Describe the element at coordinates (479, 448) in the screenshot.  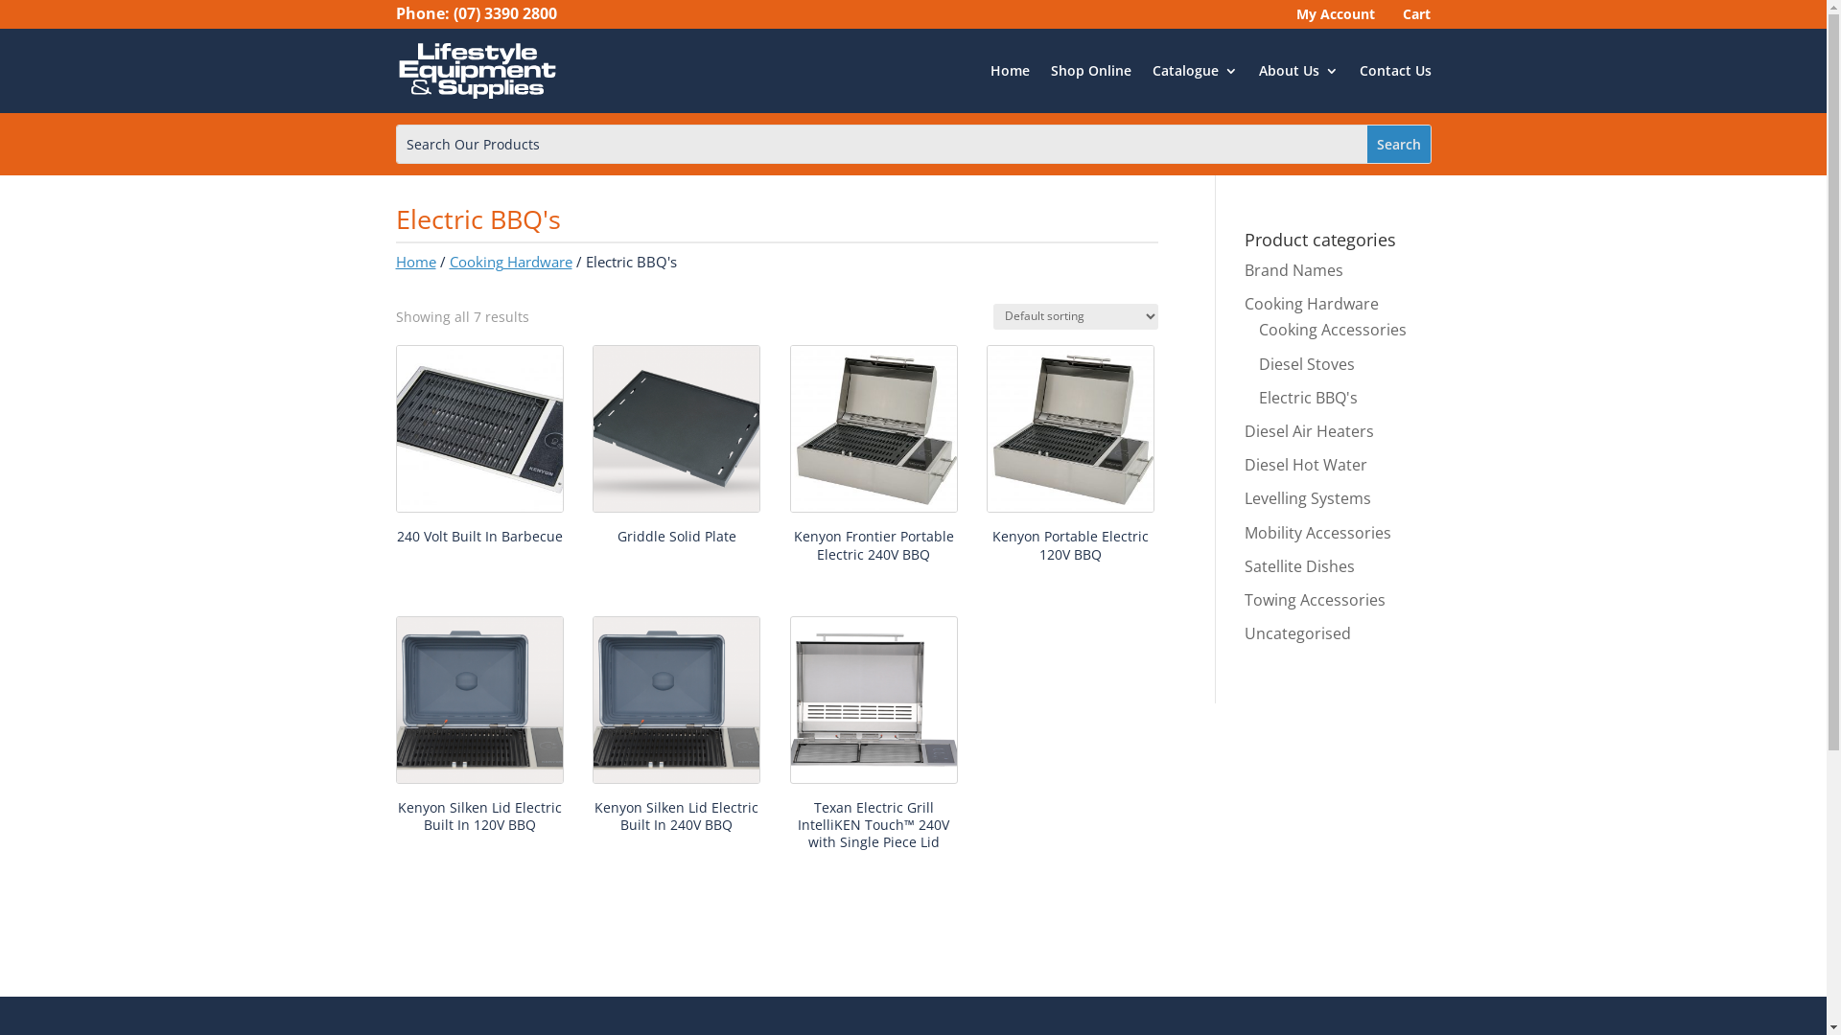
I see `240 Volt Built In Barbecue` at that location.